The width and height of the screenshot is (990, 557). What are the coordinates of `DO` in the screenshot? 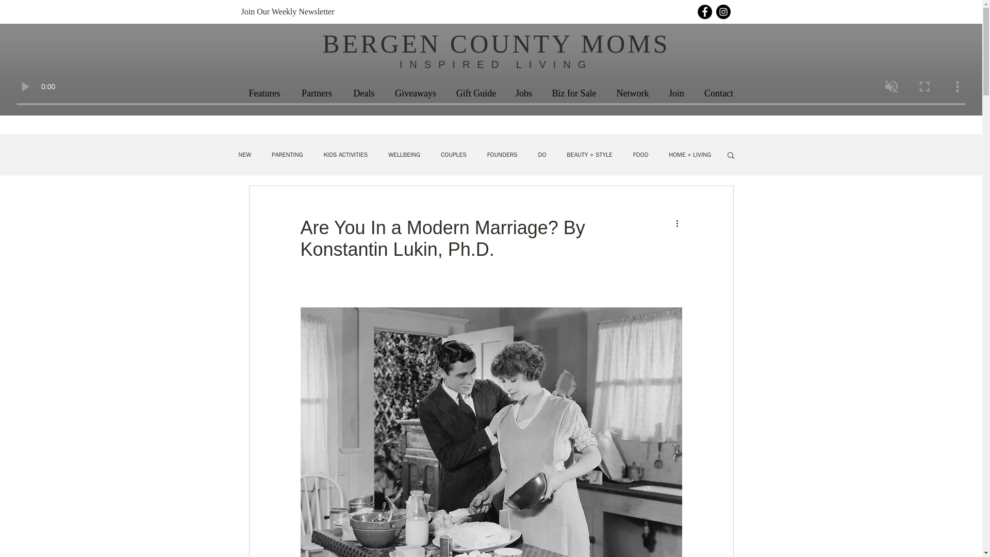 It's located at (541, 155).